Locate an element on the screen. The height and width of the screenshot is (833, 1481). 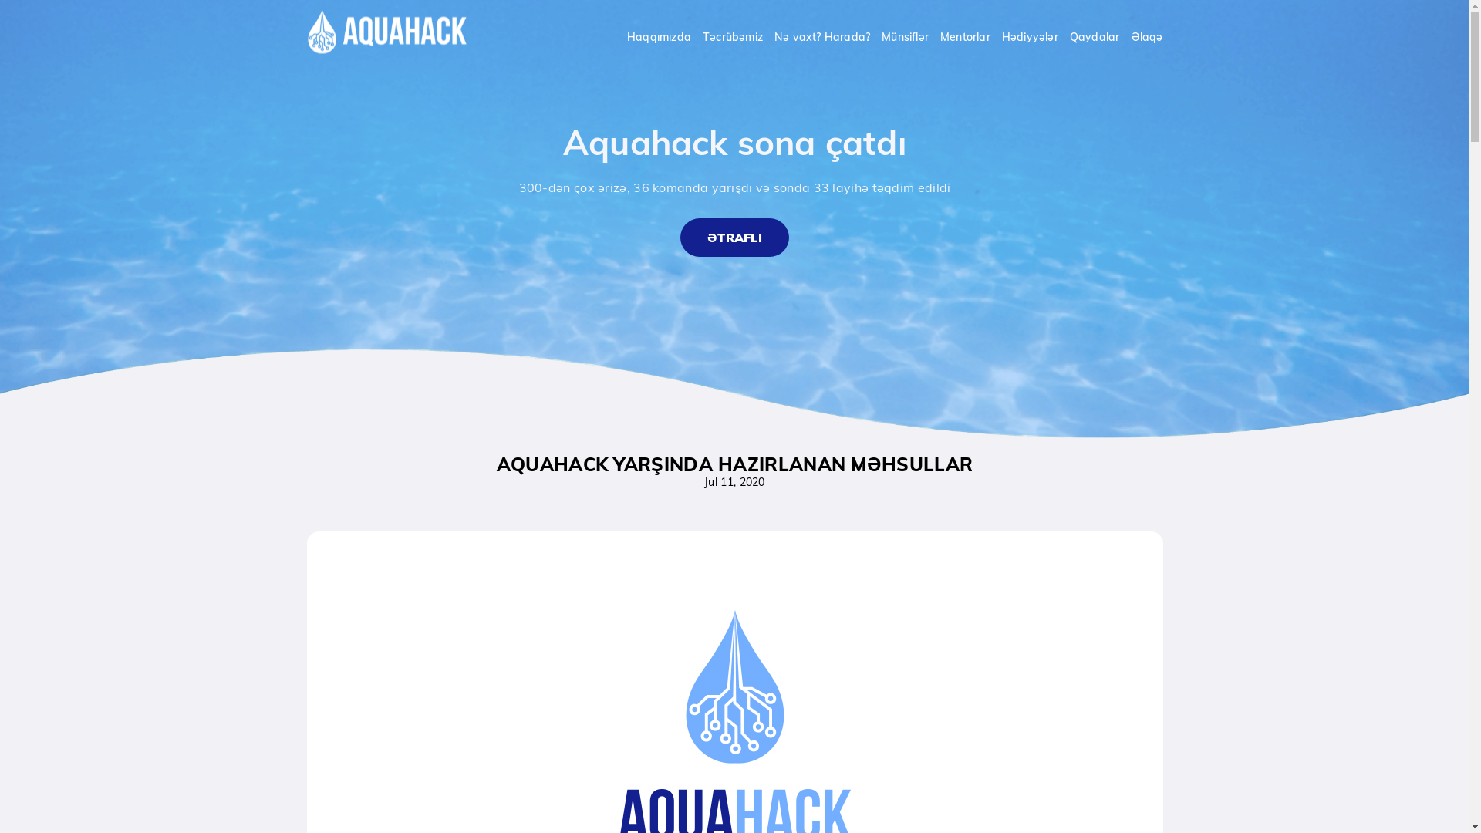
AquaHack is located at coordinates (387, 31).